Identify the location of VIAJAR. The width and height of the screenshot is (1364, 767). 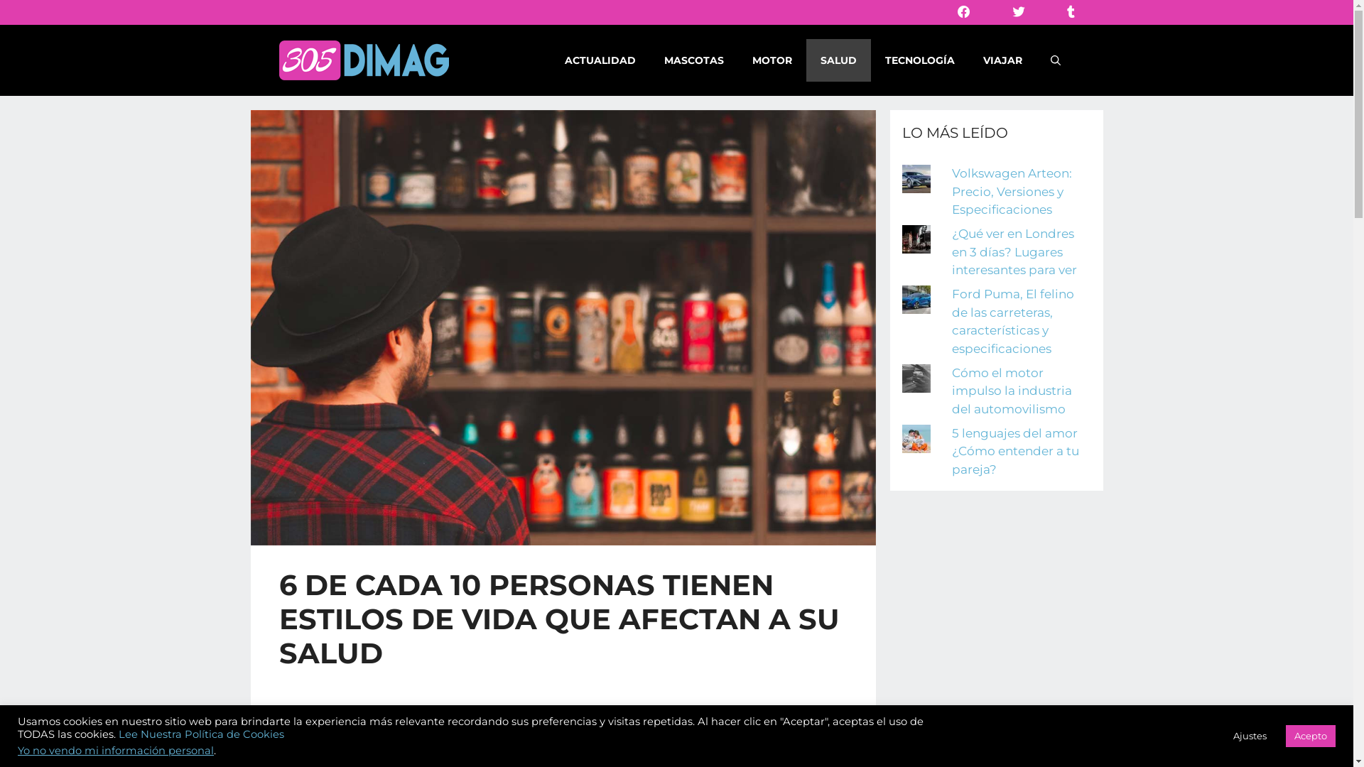
(1003, 60).